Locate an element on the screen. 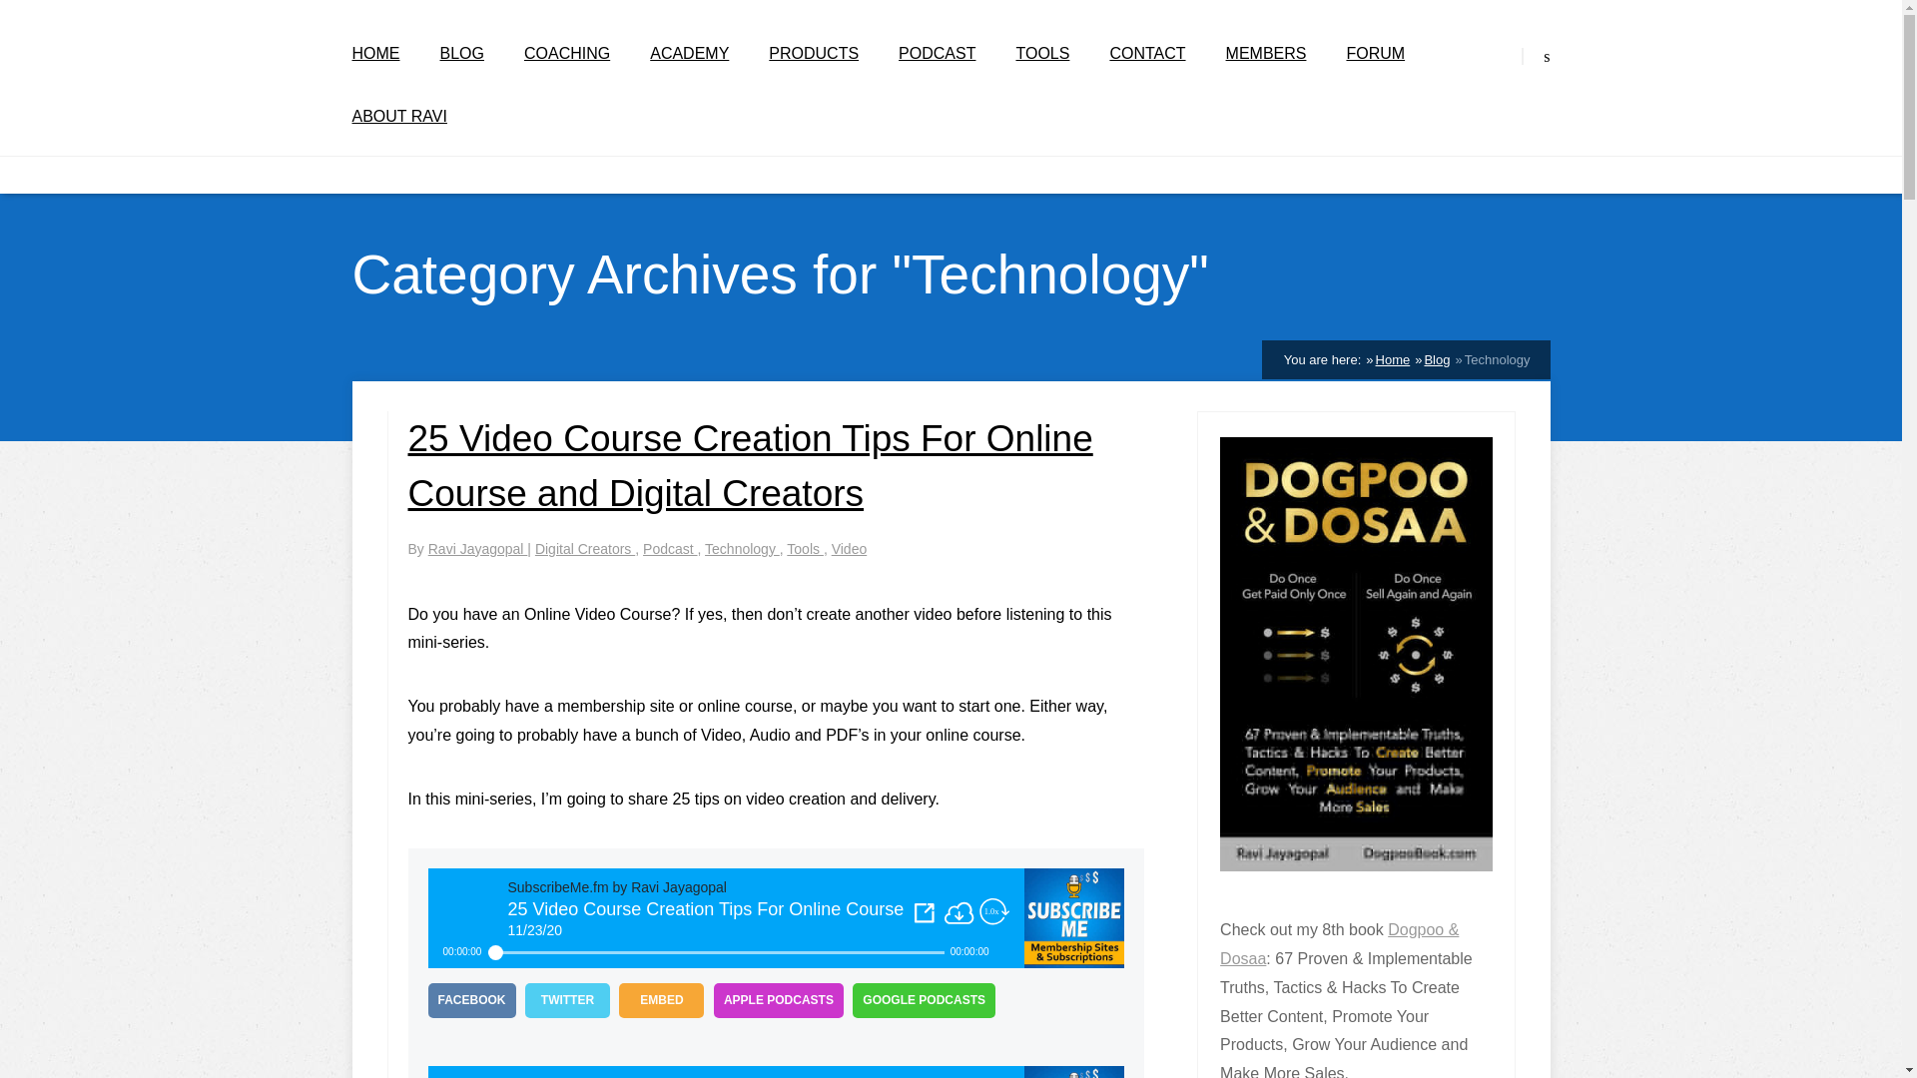  Ravi Jayagopal is located at coordinates (477, 549).